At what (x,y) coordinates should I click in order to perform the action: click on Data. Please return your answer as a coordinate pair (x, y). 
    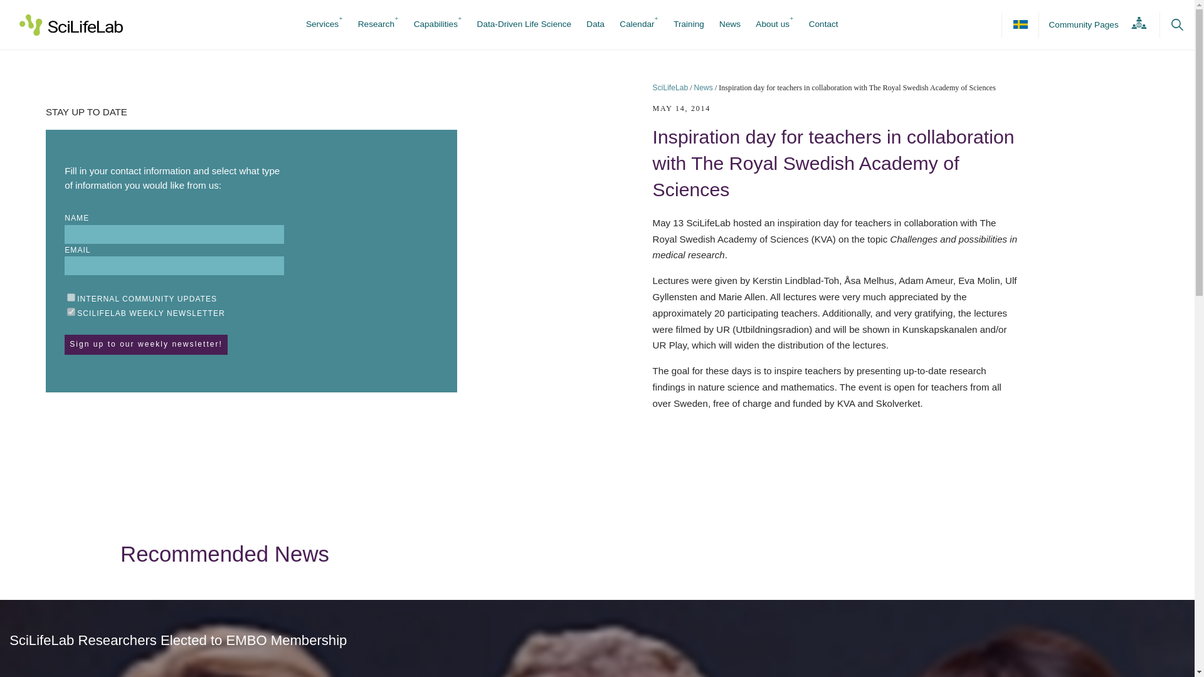
    Looking at the image, I should click on (595, 24).